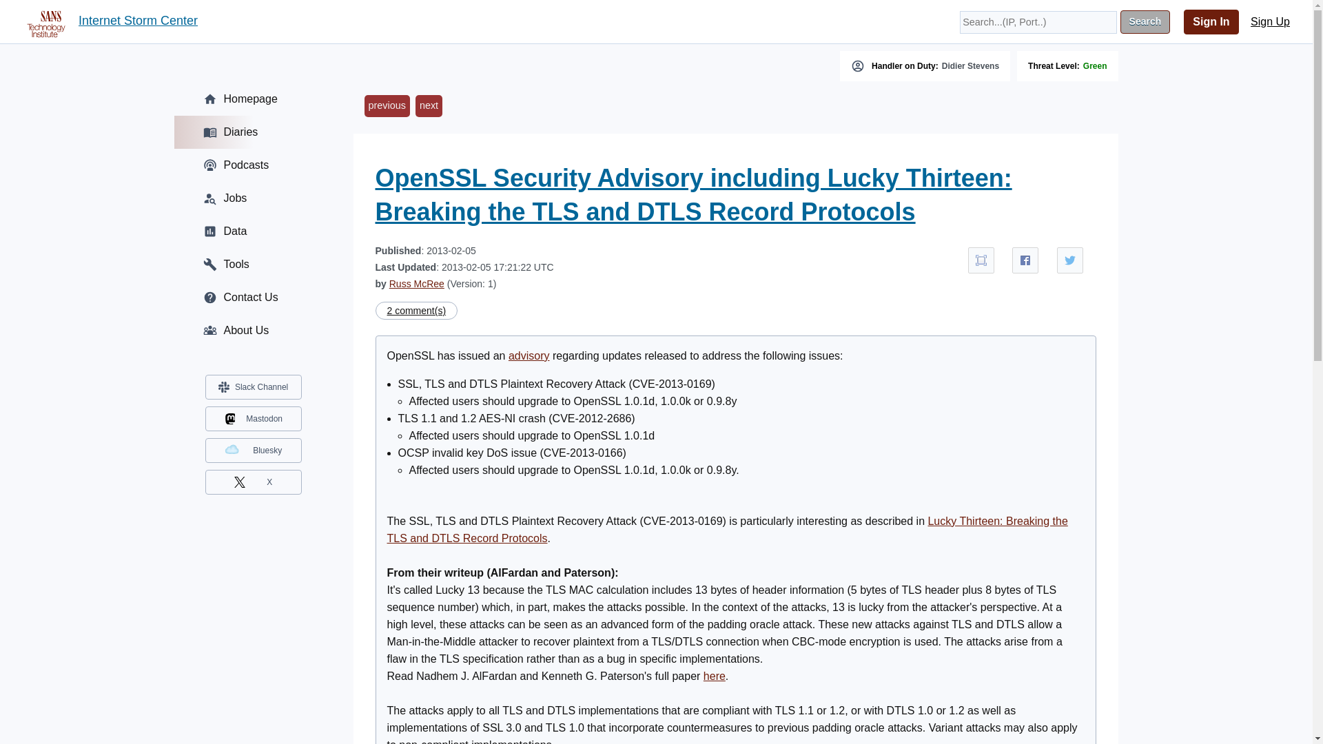 This screenshot has height=744, width=1323. Describe the element at coordinates (1070, 260) in the screenshot. I see `Share on Twitter` at that location.